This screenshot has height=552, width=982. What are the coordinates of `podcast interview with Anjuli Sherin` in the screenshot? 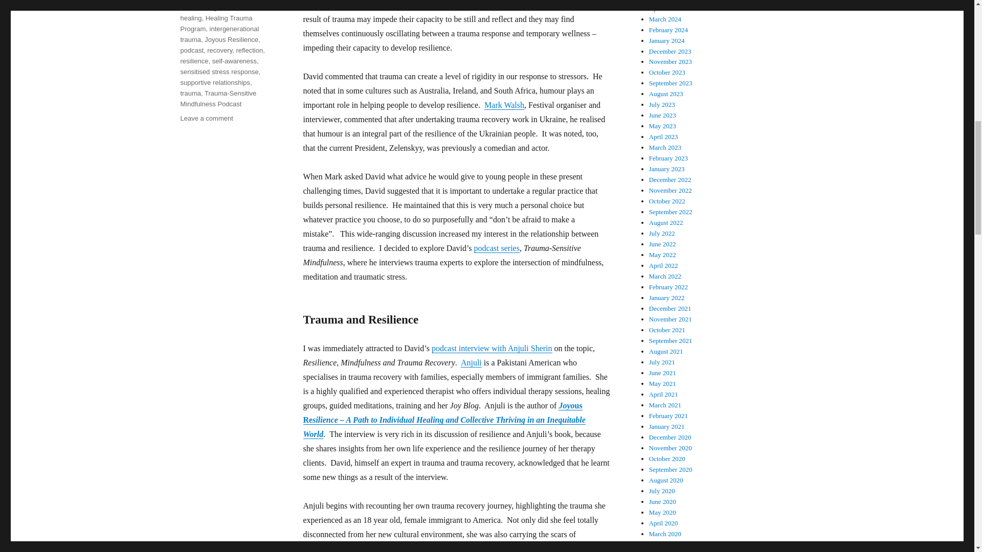 It's located at (492, 348).